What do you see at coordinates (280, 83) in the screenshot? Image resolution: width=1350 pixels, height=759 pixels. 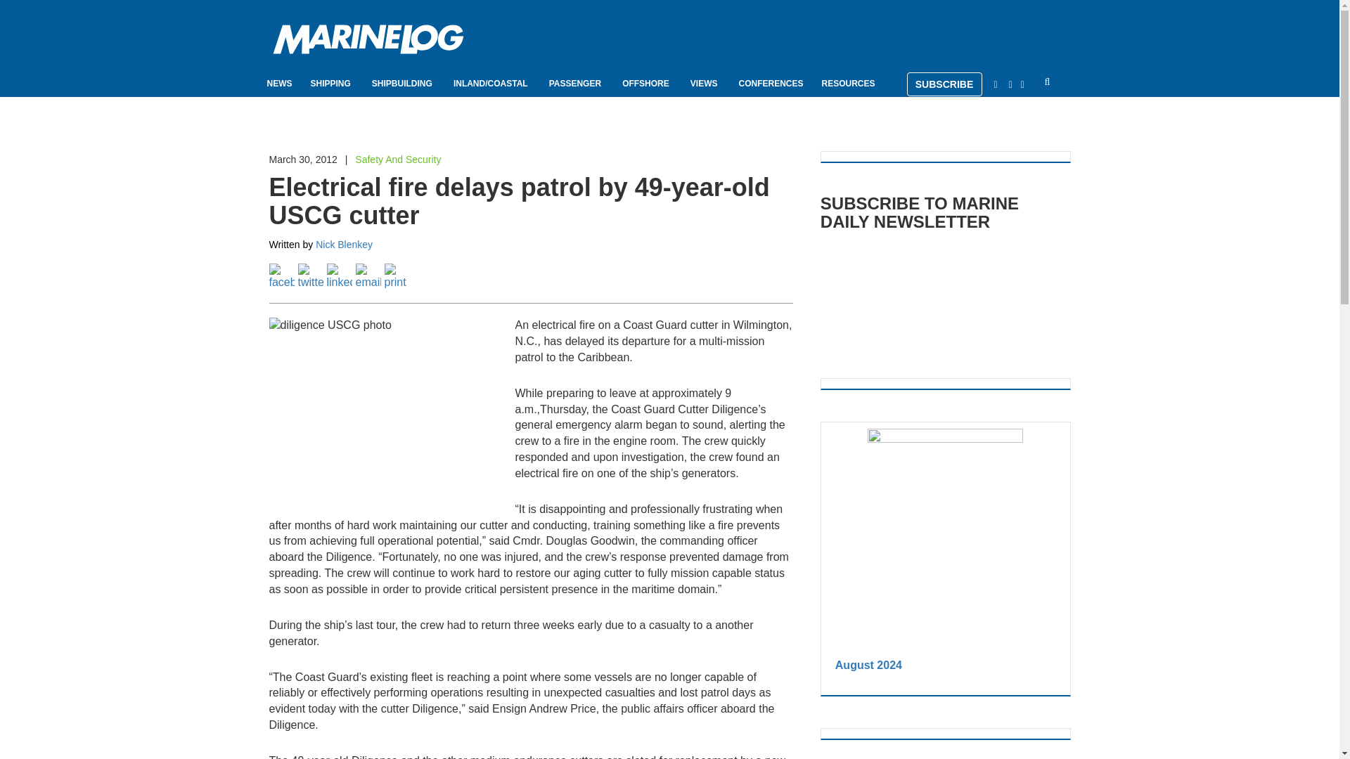 I see `NEWS` at bounding box center [280, 83].